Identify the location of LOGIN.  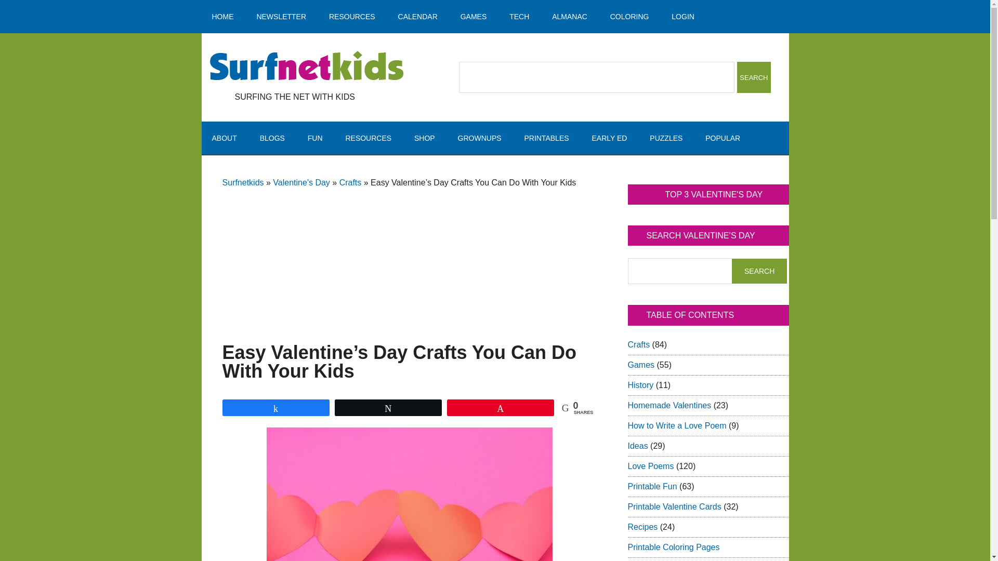
(682, 17).